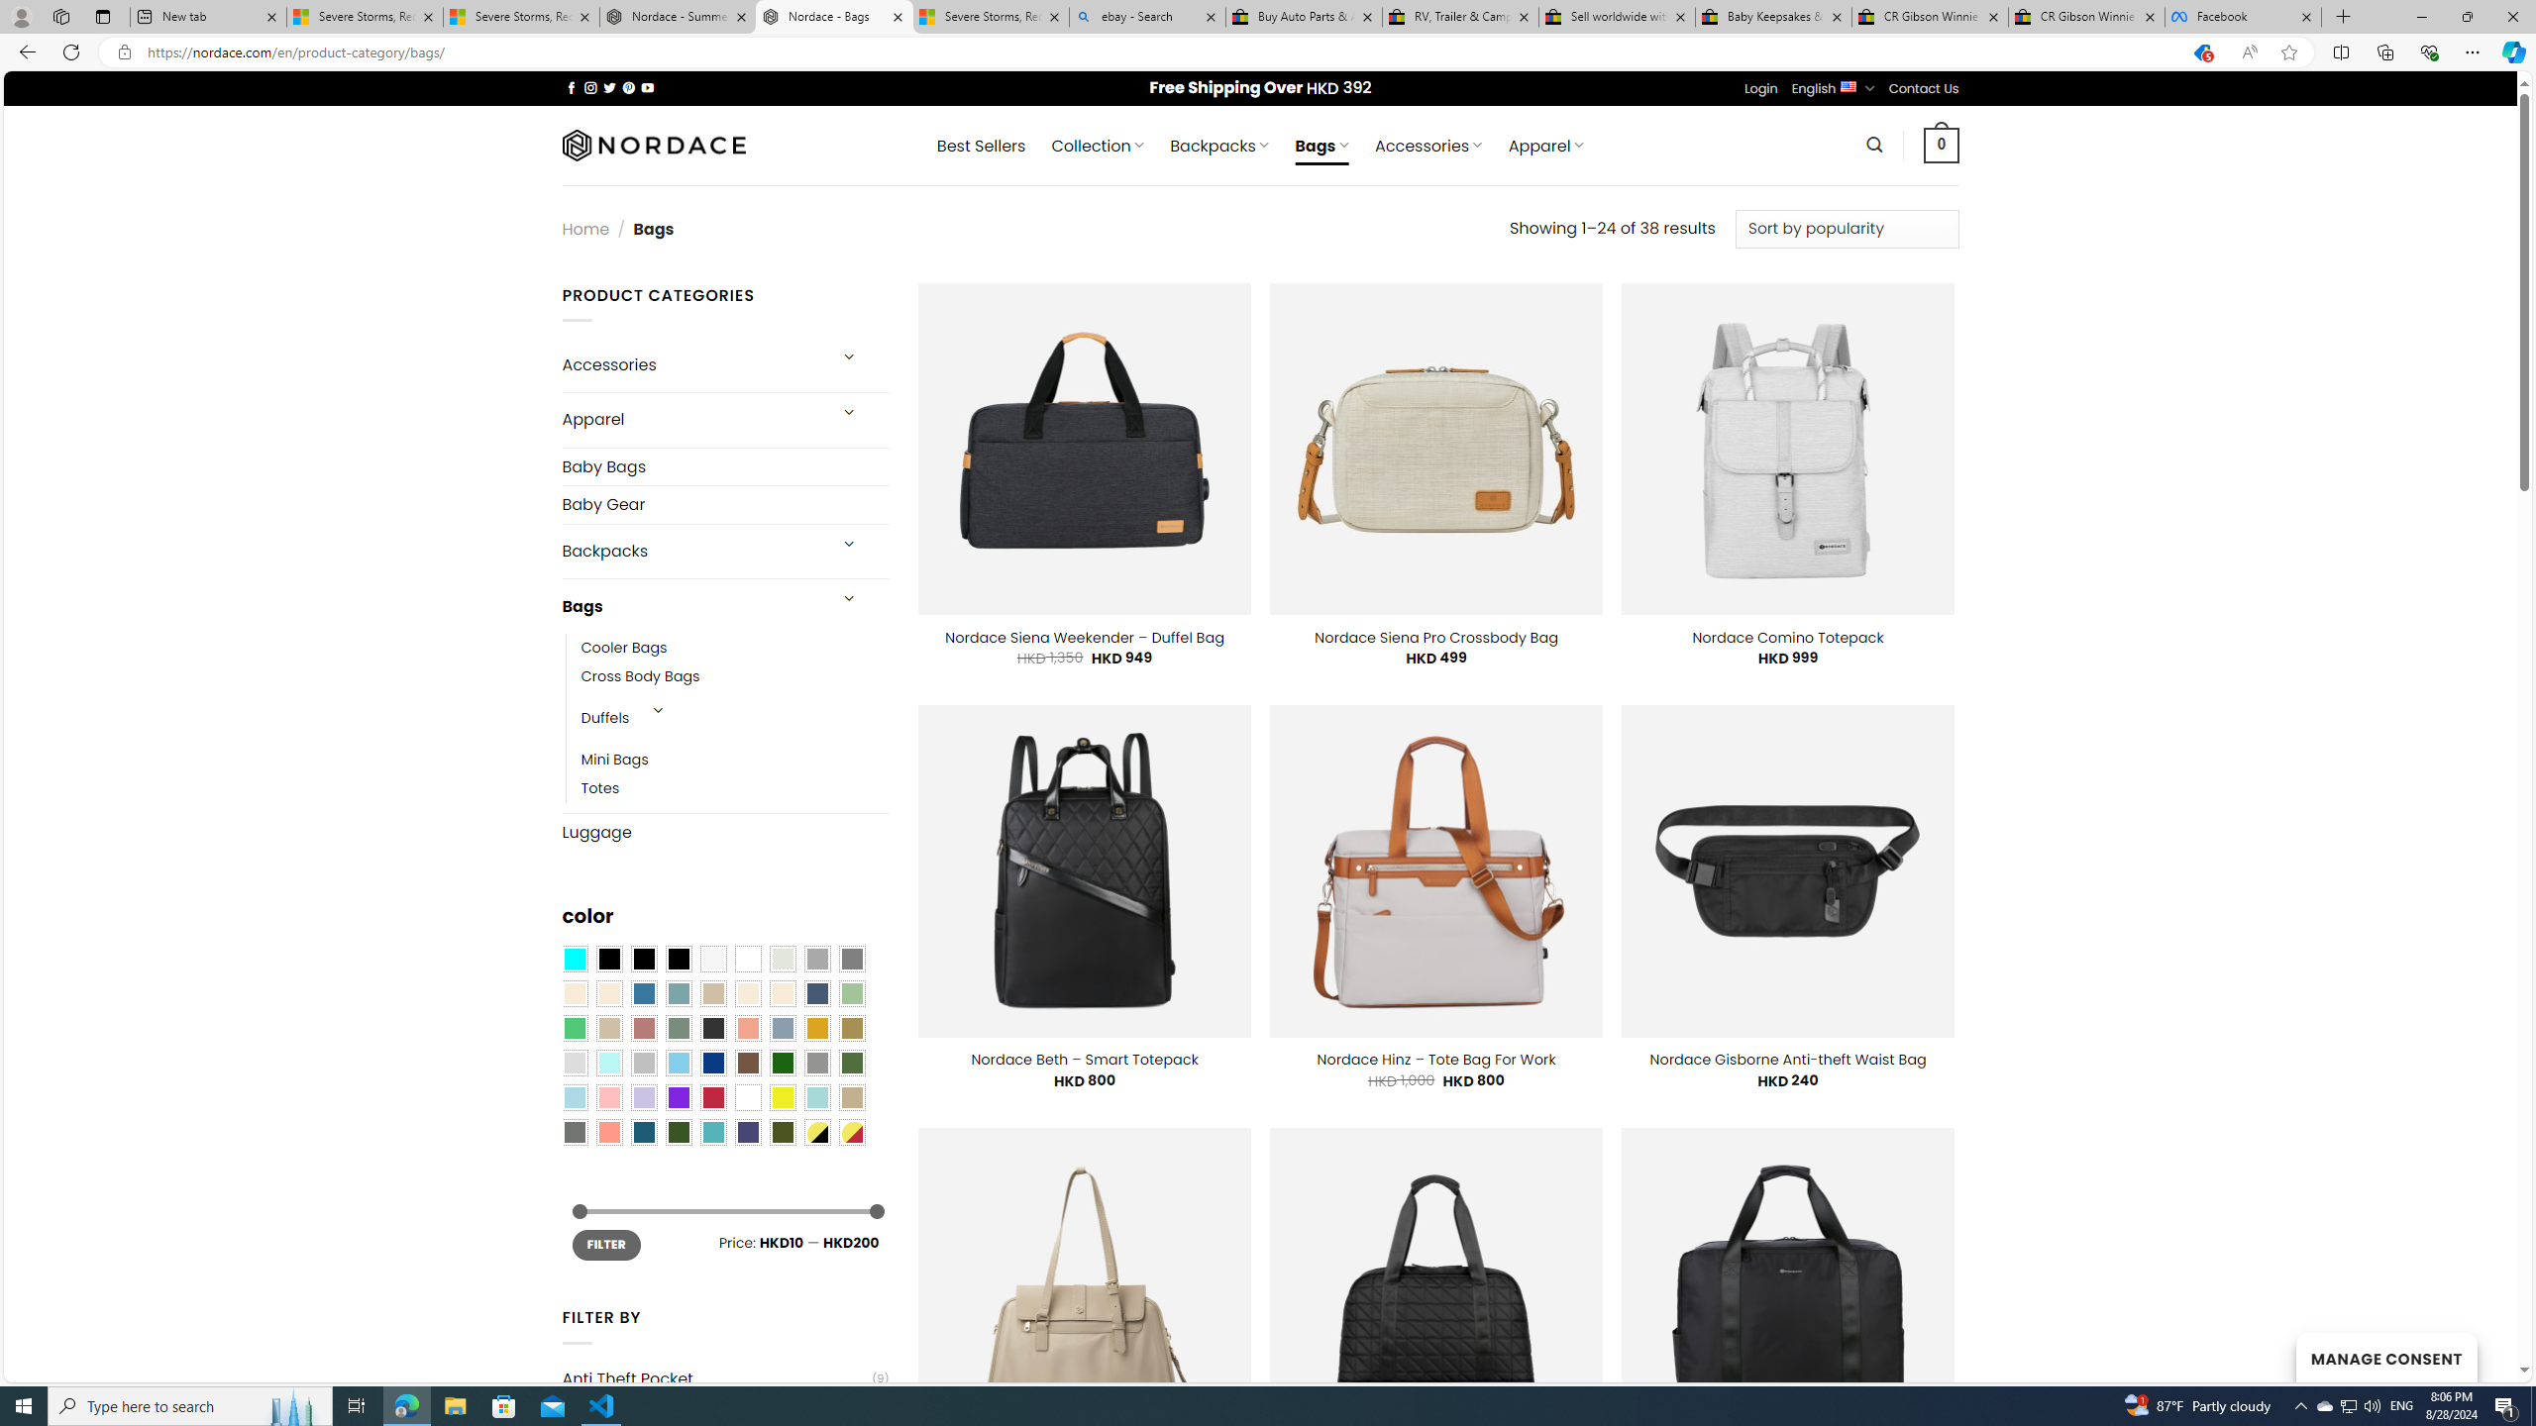  What do you see at coordinates (715, 1378) in the screenshot?
I see `Anti Theft Pocket` at bounding box center [715, 1378].